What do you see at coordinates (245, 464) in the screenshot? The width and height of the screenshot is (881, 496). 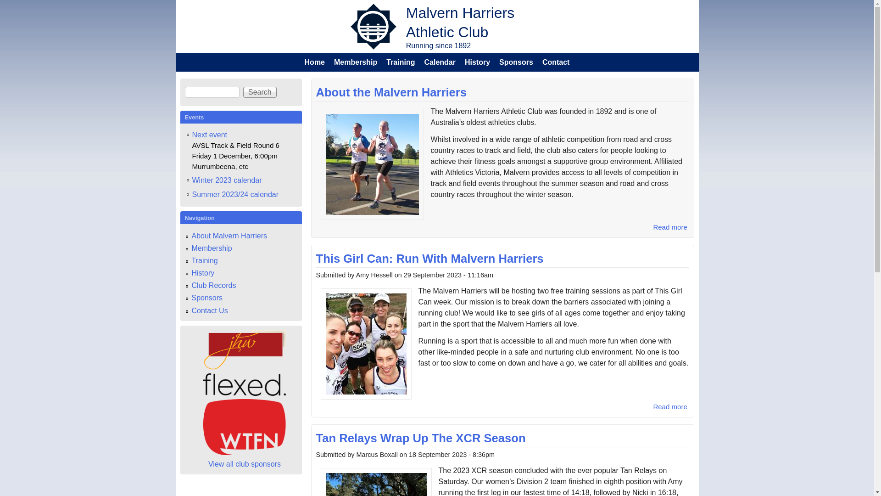 I see `View all club sponsors` at bounding box center [245, 464].